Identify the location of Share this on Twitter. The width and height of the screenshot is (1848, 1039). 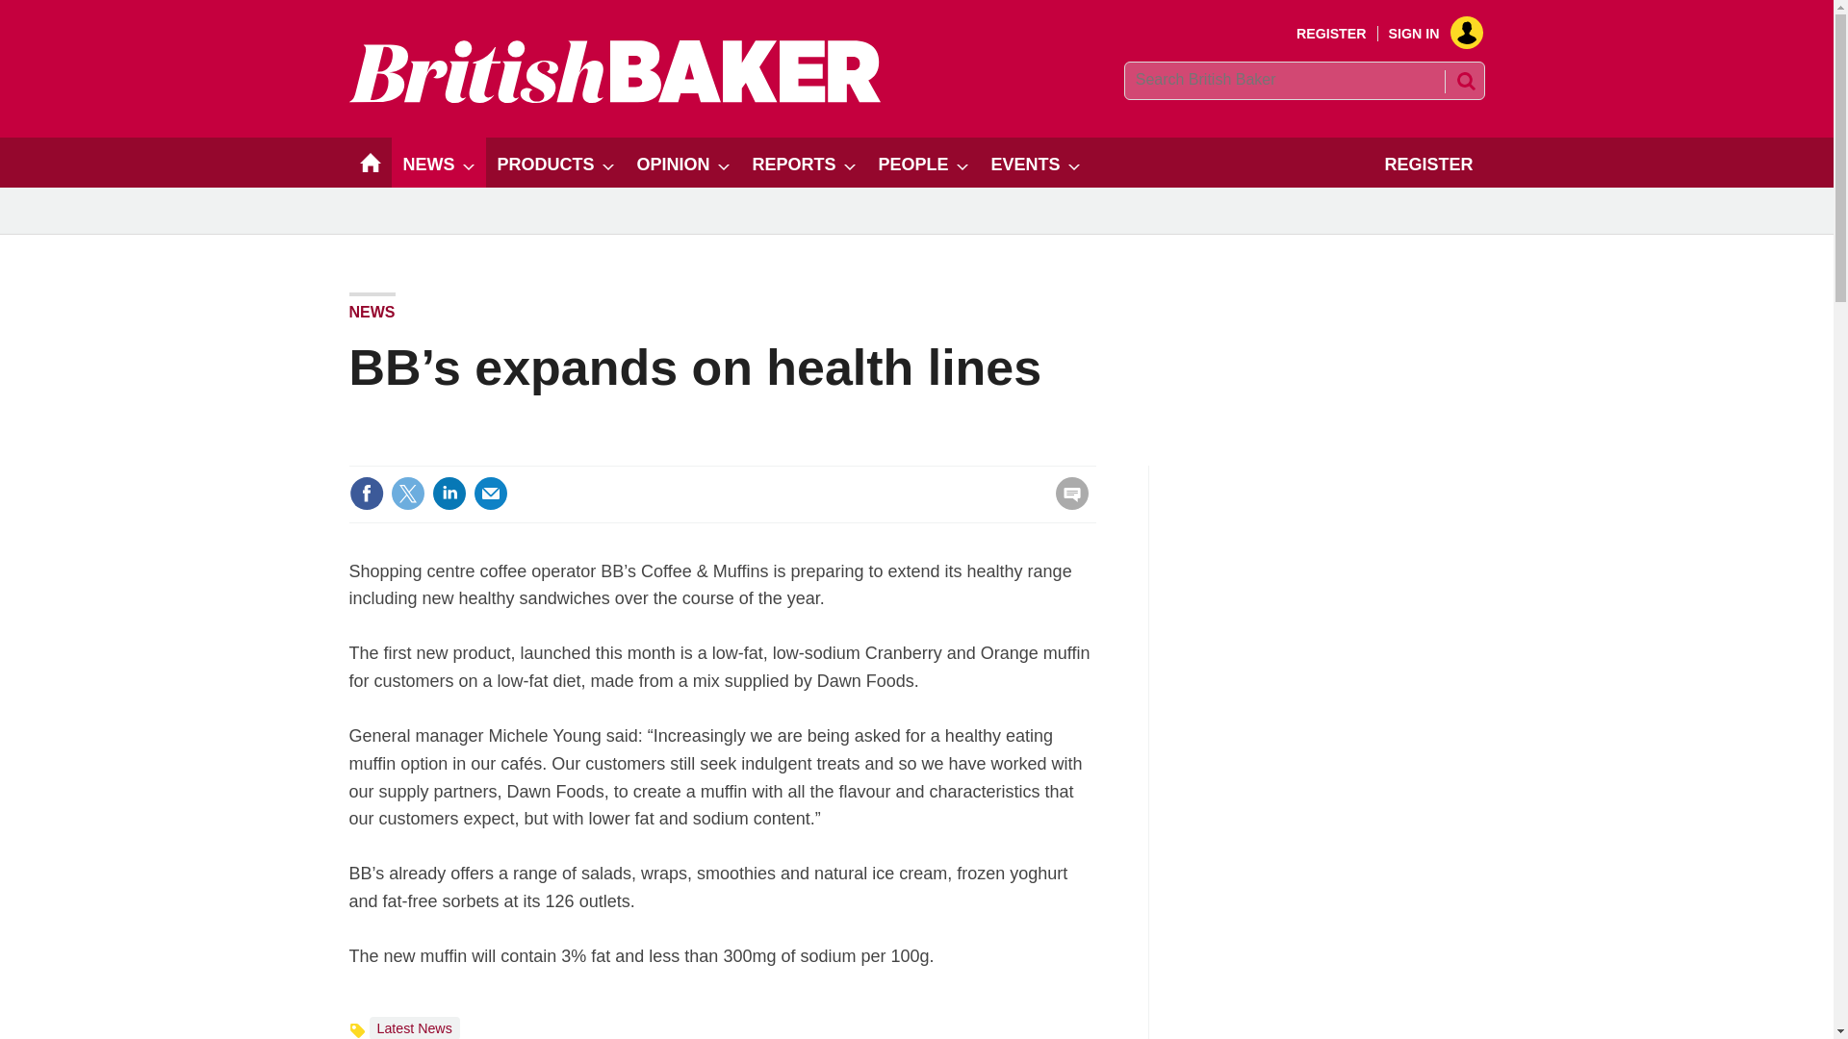
(407, 493).